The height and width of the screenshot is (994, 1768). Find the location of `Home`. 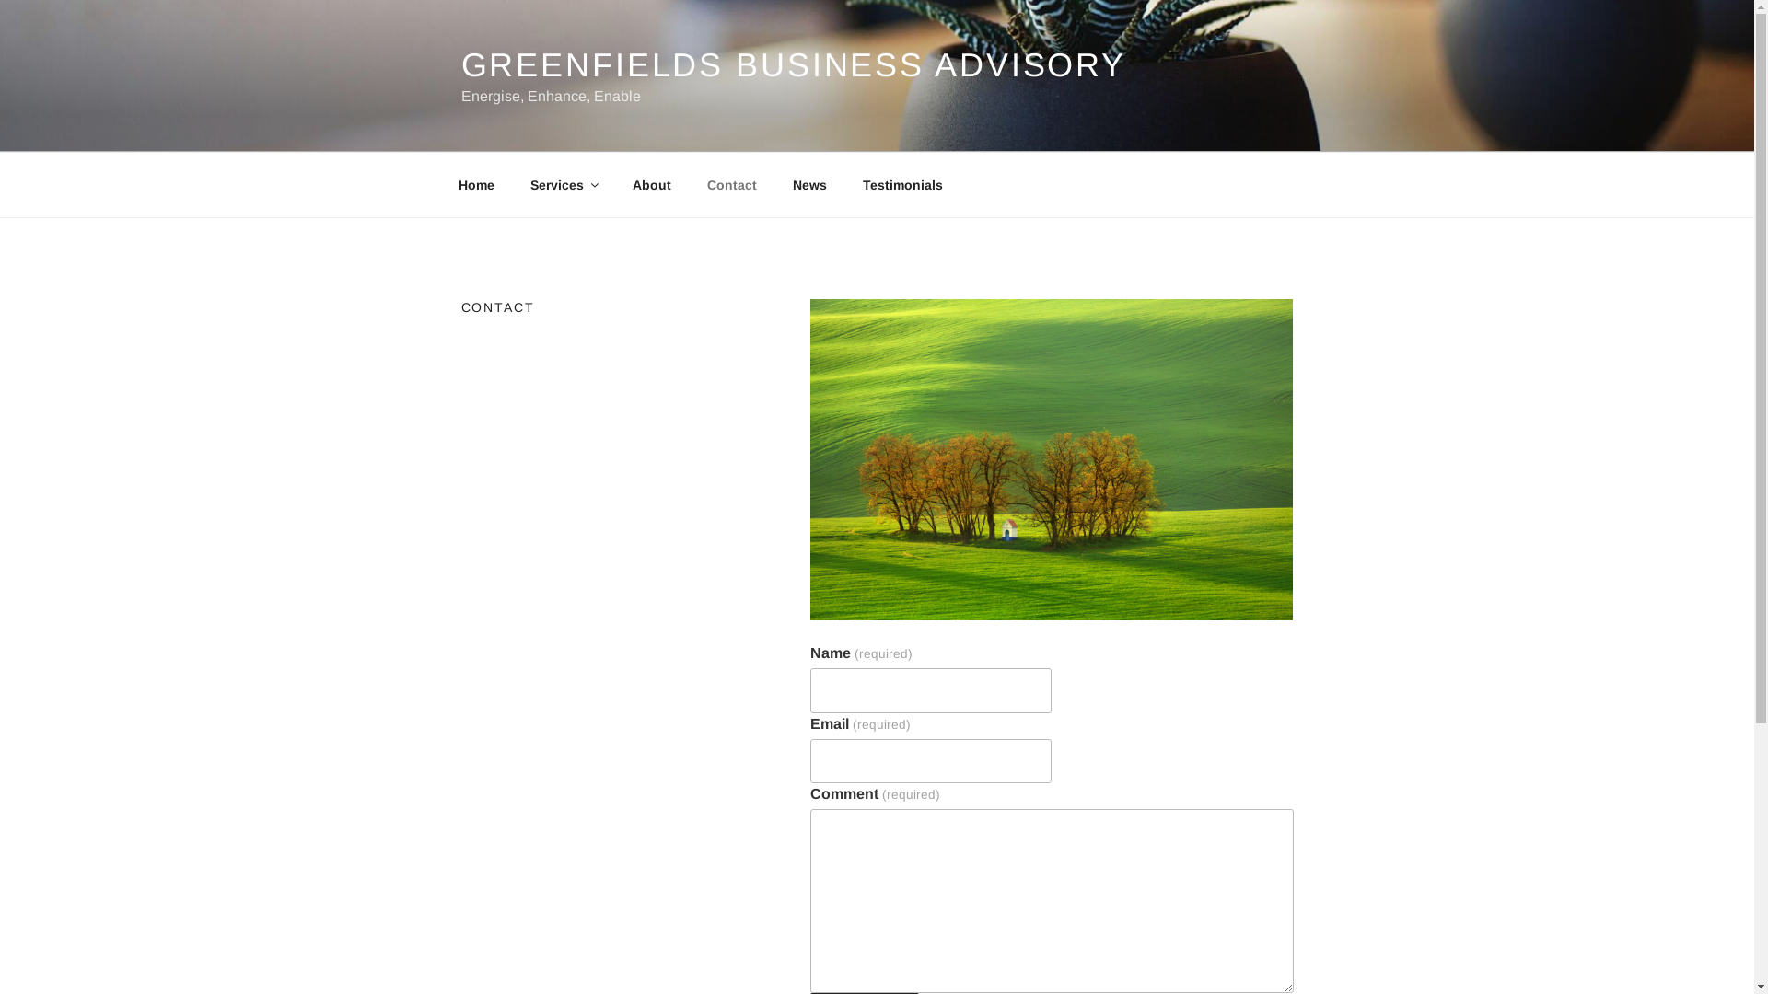

Home is located at coordinates (476, 184).